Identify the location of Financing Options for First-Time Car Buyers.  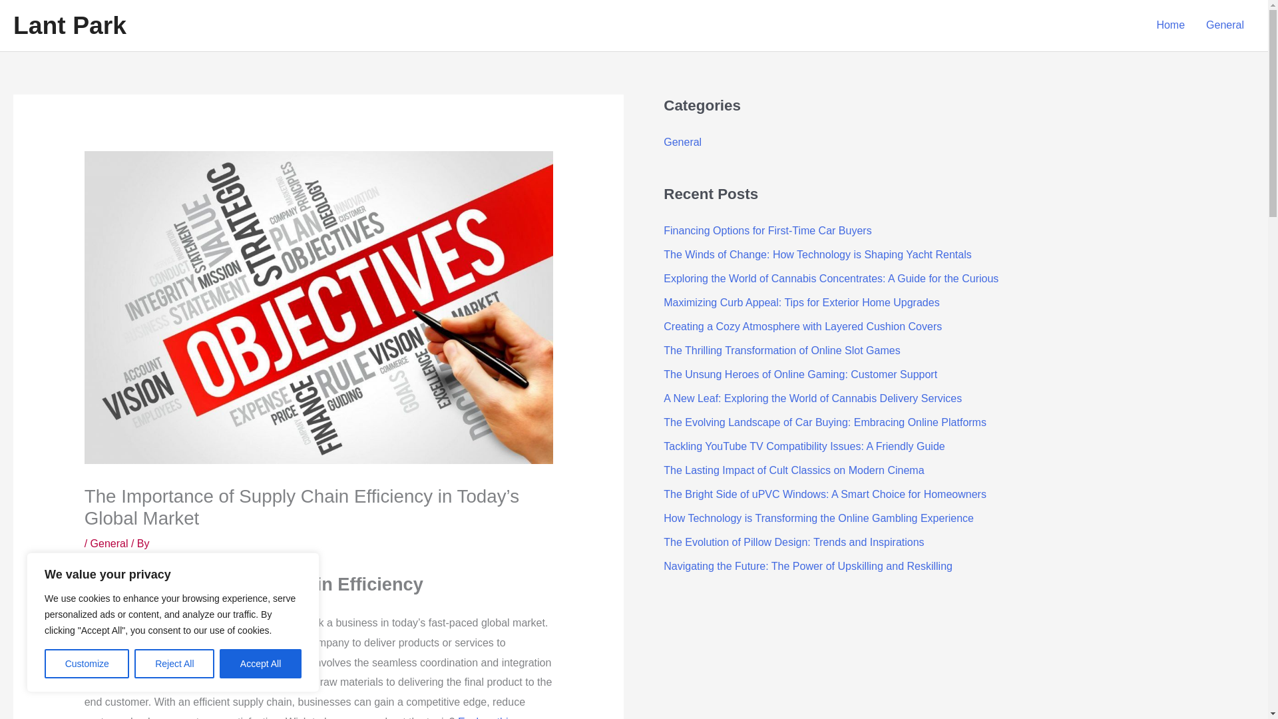
(767, 230).